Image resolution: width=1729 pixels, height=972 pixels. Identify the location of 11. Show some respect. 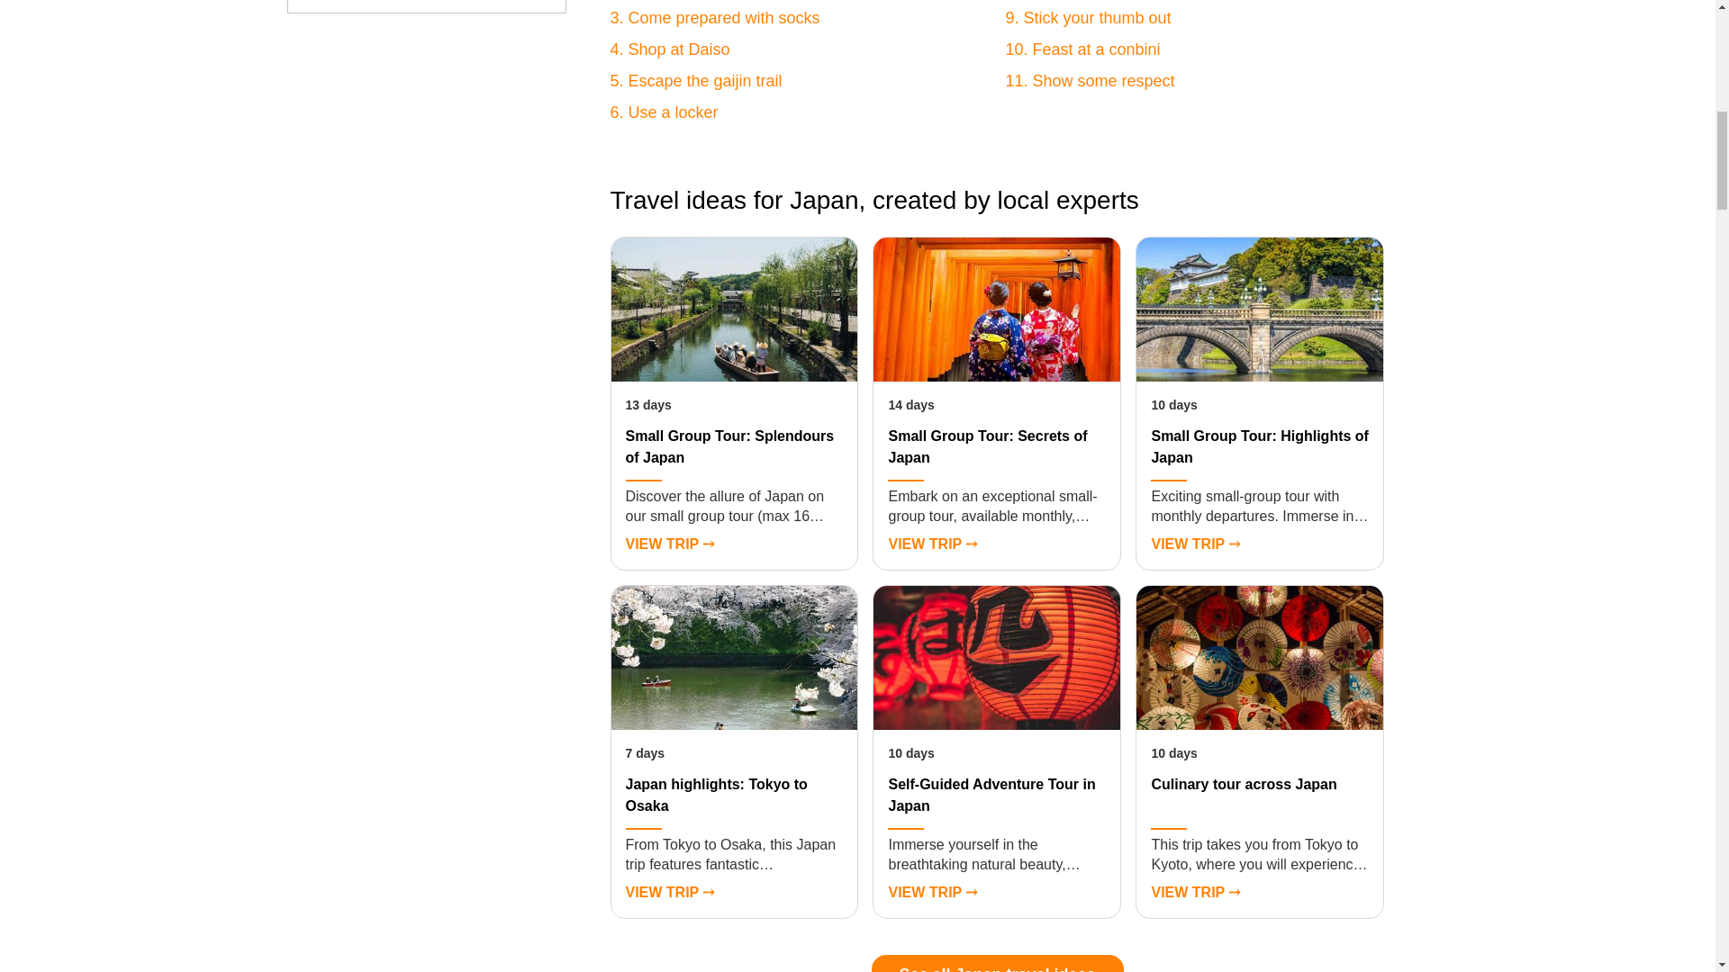
(1089, 81).